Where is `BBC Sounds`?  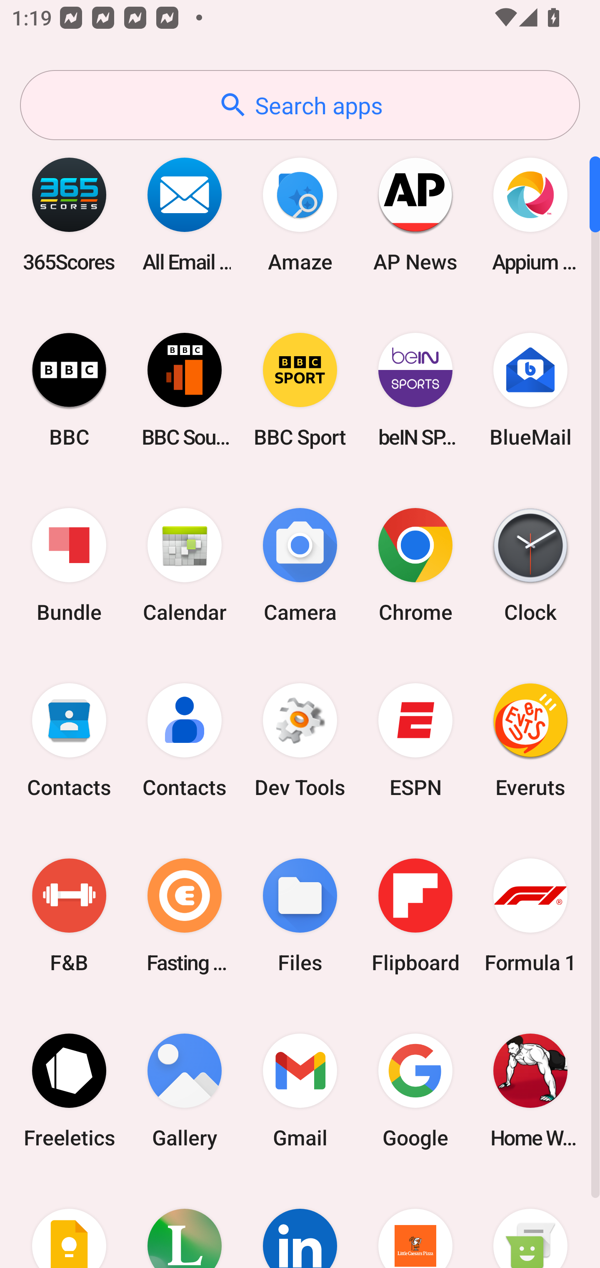
BBC Sounds is located at coordinates (185, 390).